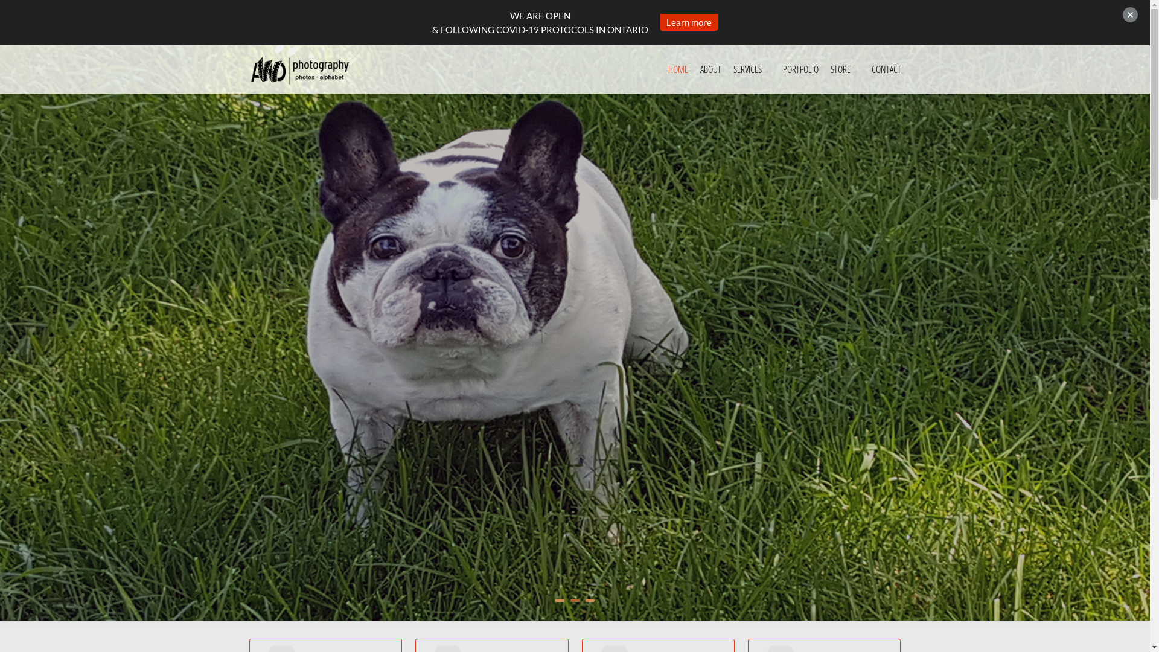 Image resolution: width=1159 pixels, height=652 pixels. Describe the element at coordinates (886, 69) in the screenshot. I see `CONTACT` at that location.